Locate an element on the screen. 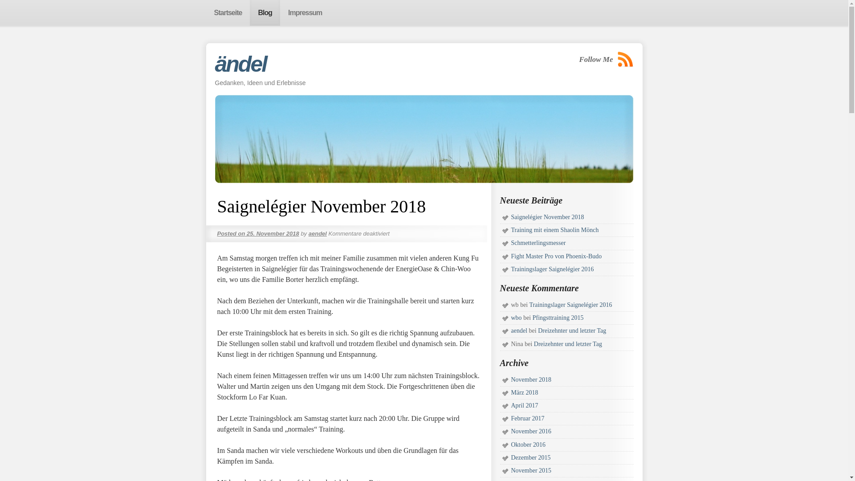  aendel is located at coordinates (318, 233).